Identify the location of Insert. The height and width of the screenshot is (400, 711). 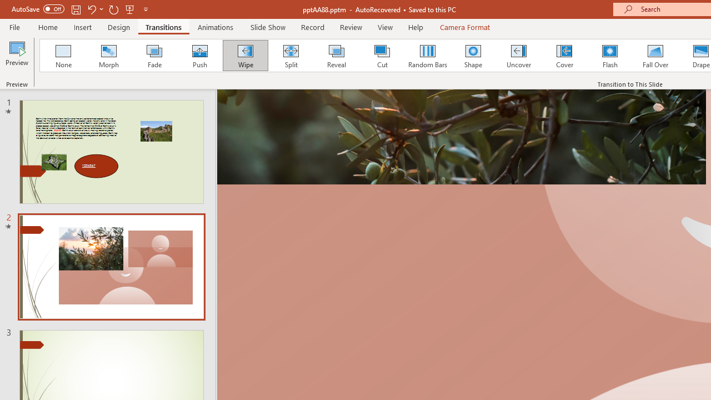
(83, 27).